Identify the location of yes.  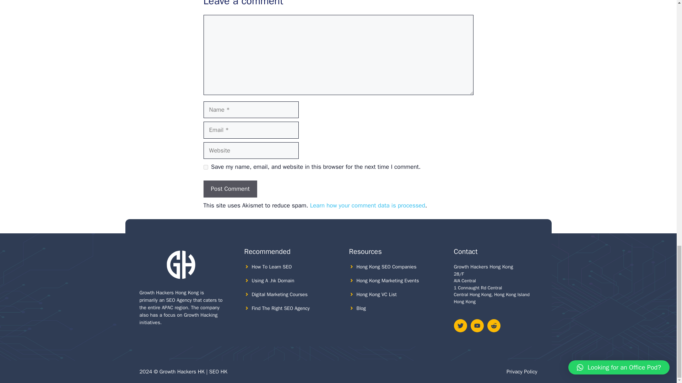
(205, 167).